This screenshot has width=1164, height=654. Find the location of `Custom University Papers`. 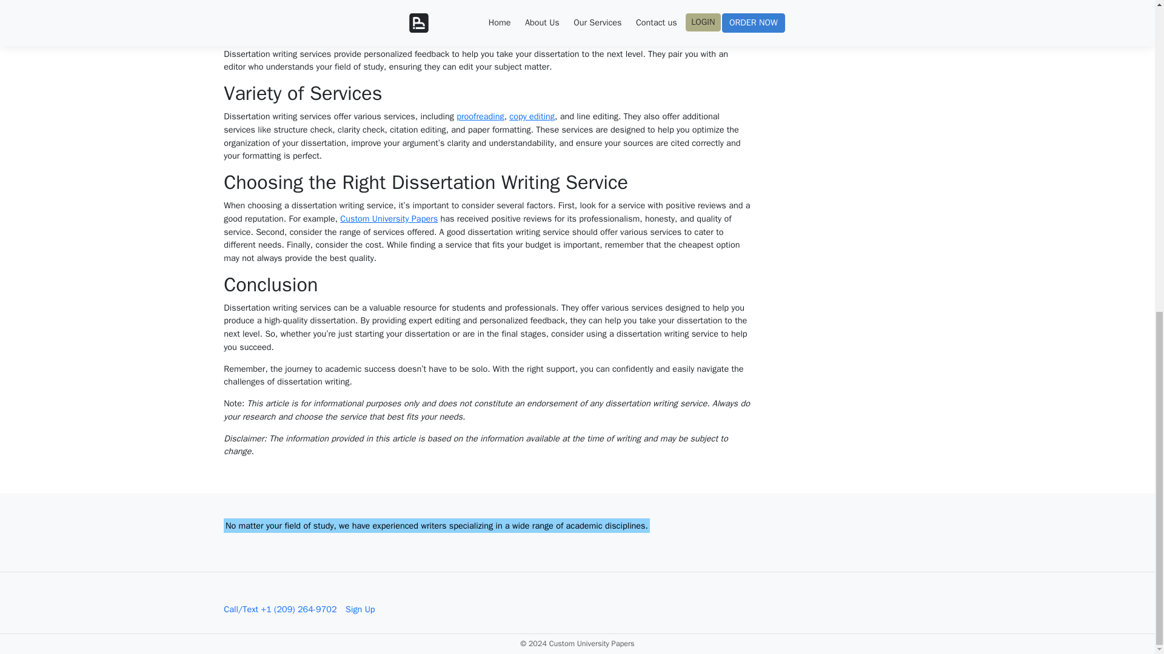

Custom University Papers is located at coordinates (432, 309).